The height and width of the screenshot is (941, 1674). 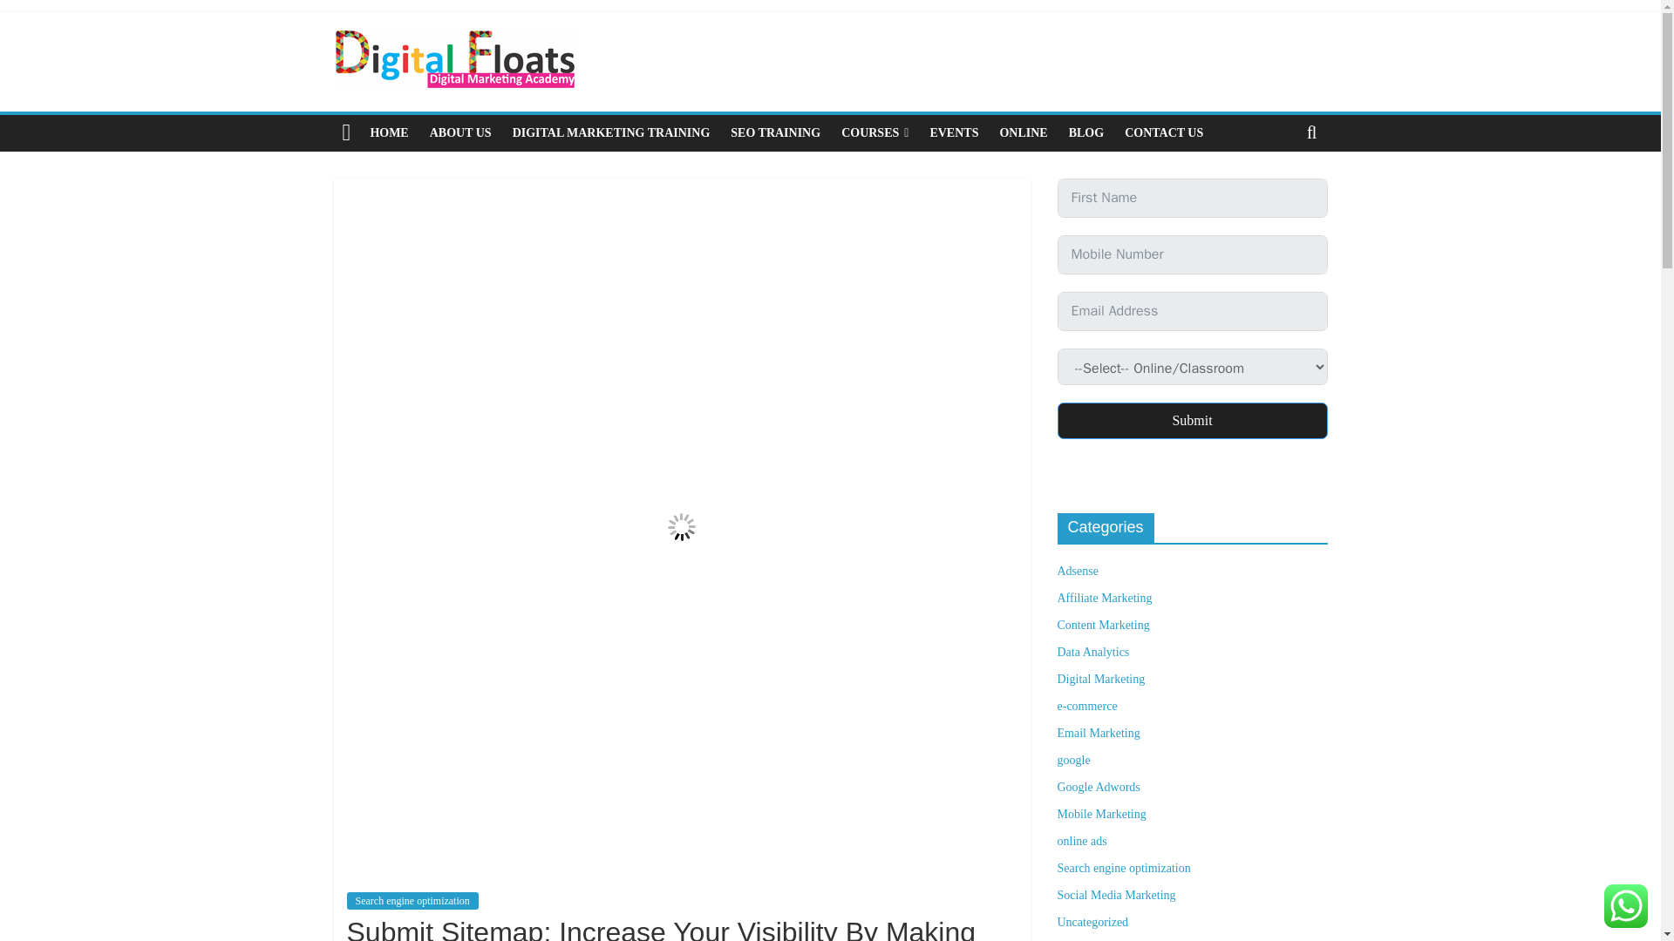 I want to click on SEO TRAINING, so click(x=774, y=132).